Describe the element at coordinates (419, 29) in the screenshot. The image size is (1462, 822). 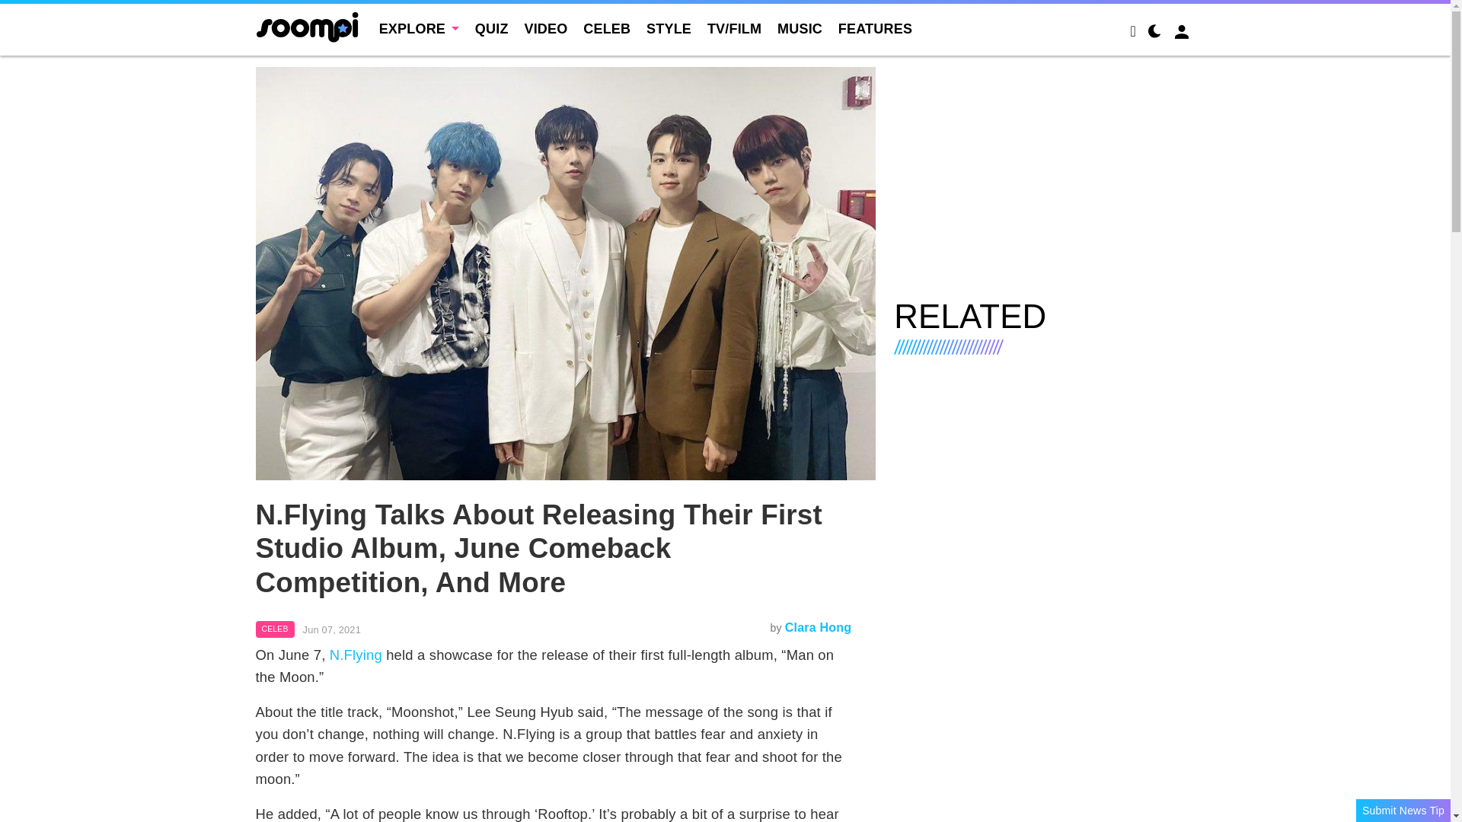
I see `EXPLORE` at that location.